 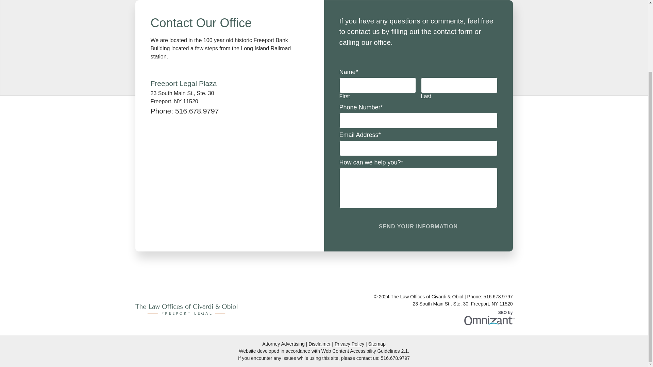 What do you see at coordinates (395, 358) in the screenshot?
I see `SEND YOUR INFORMATION` at bounding box center [395, 358].